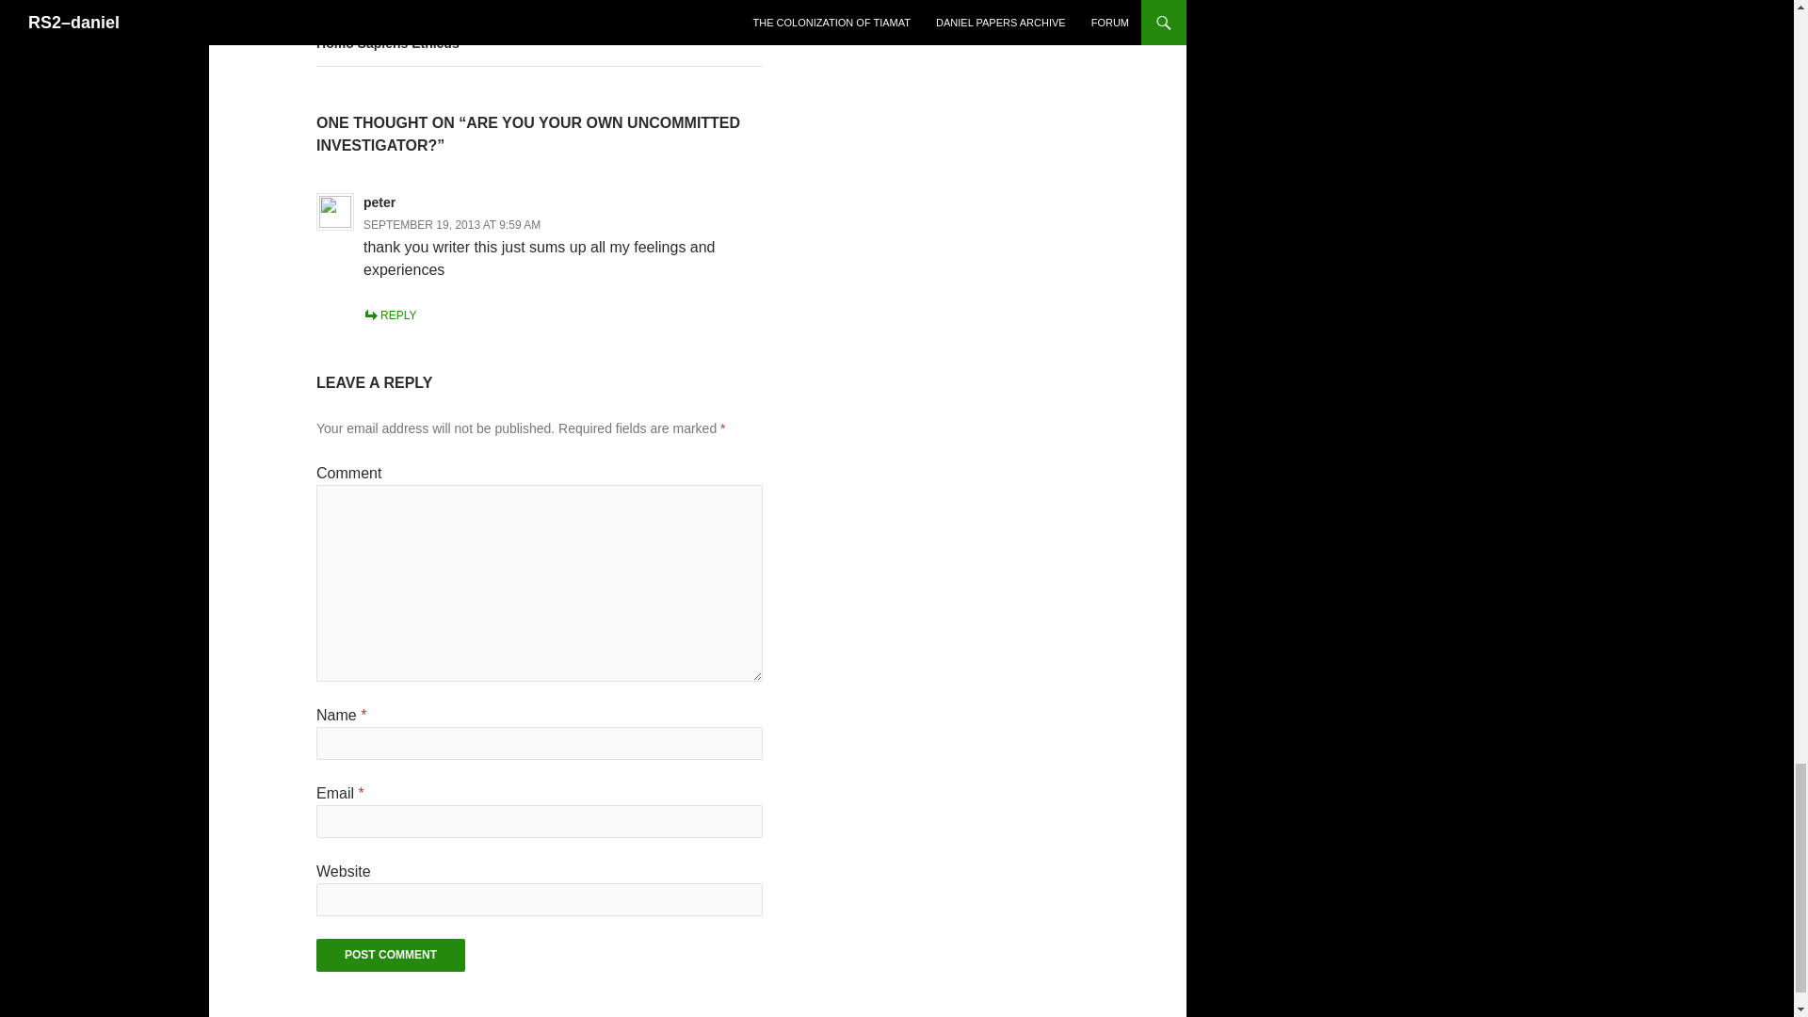  What do you see at coordinates (390, 955) in the screenshot?
I see `Post Comment` at bounding box center [390, 955].